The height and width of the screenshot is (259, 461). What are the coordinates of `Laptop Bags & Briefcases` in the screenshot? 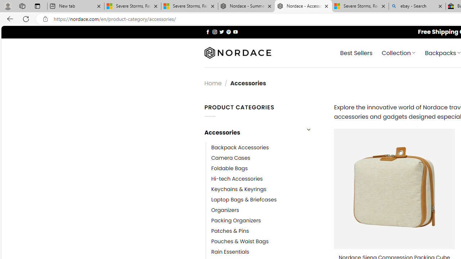 It's located at (244, 200).